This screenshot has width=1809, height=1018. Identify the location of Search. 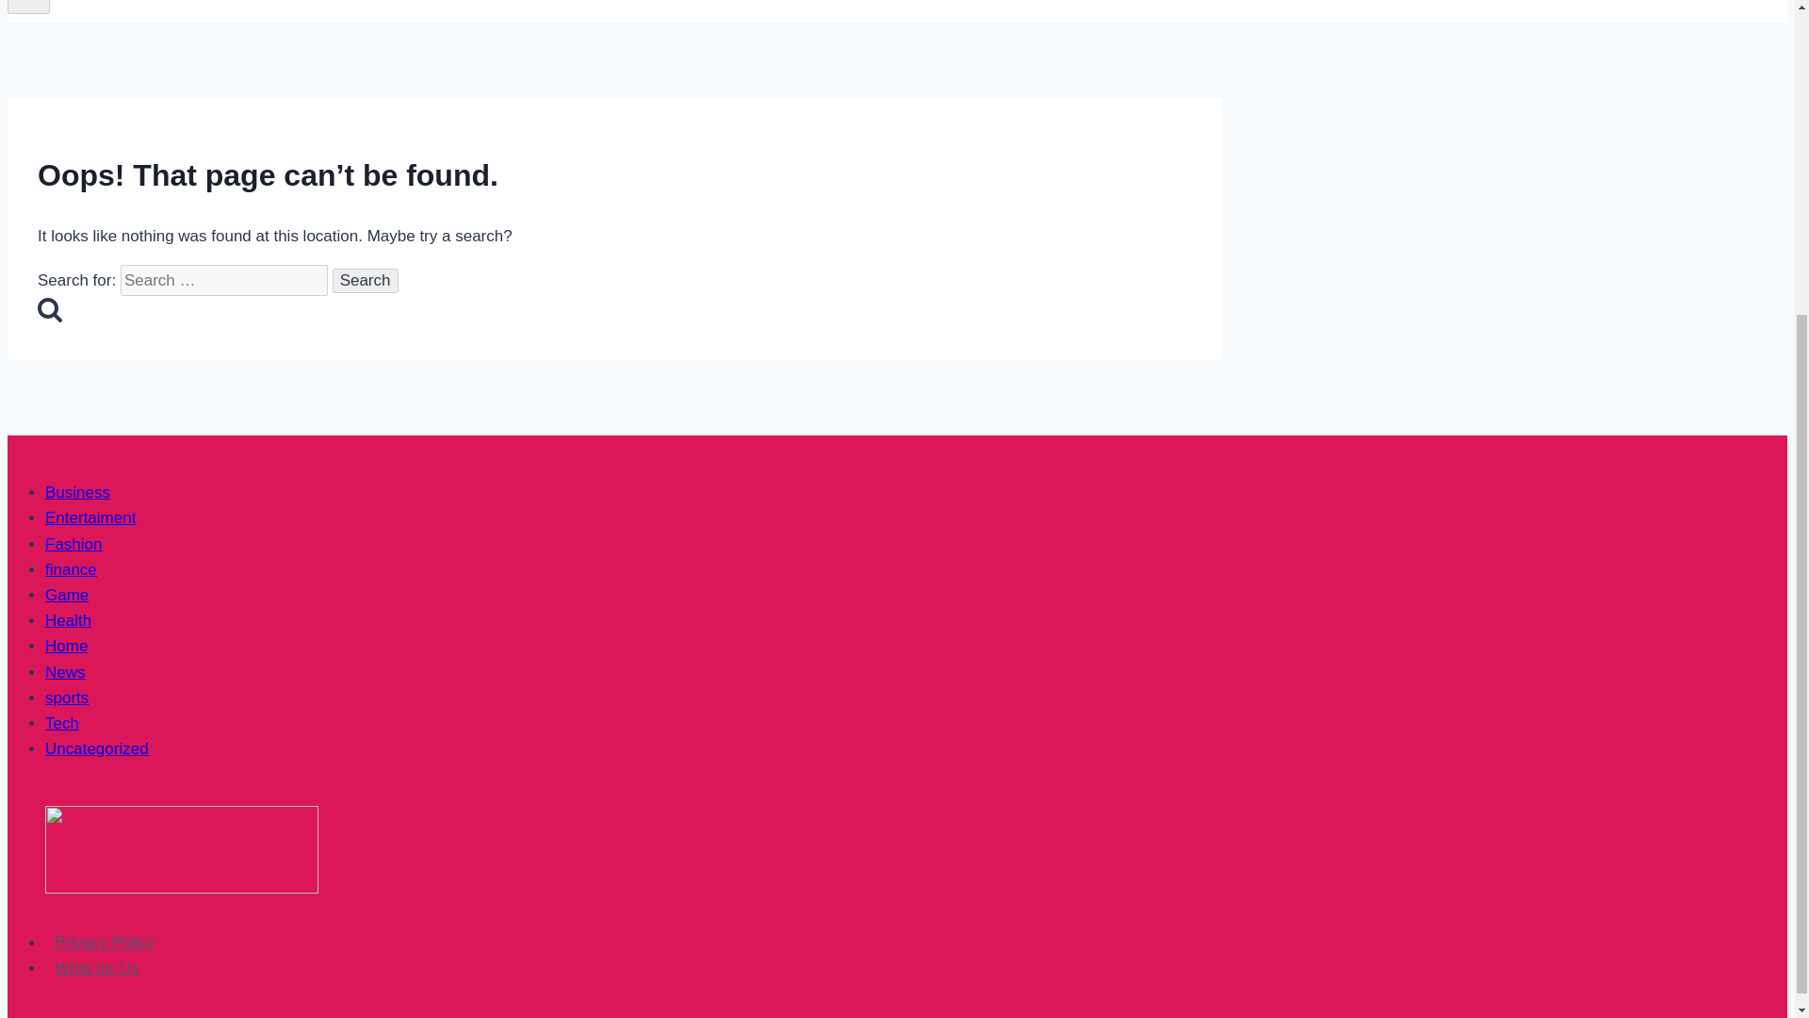
(49, 309).